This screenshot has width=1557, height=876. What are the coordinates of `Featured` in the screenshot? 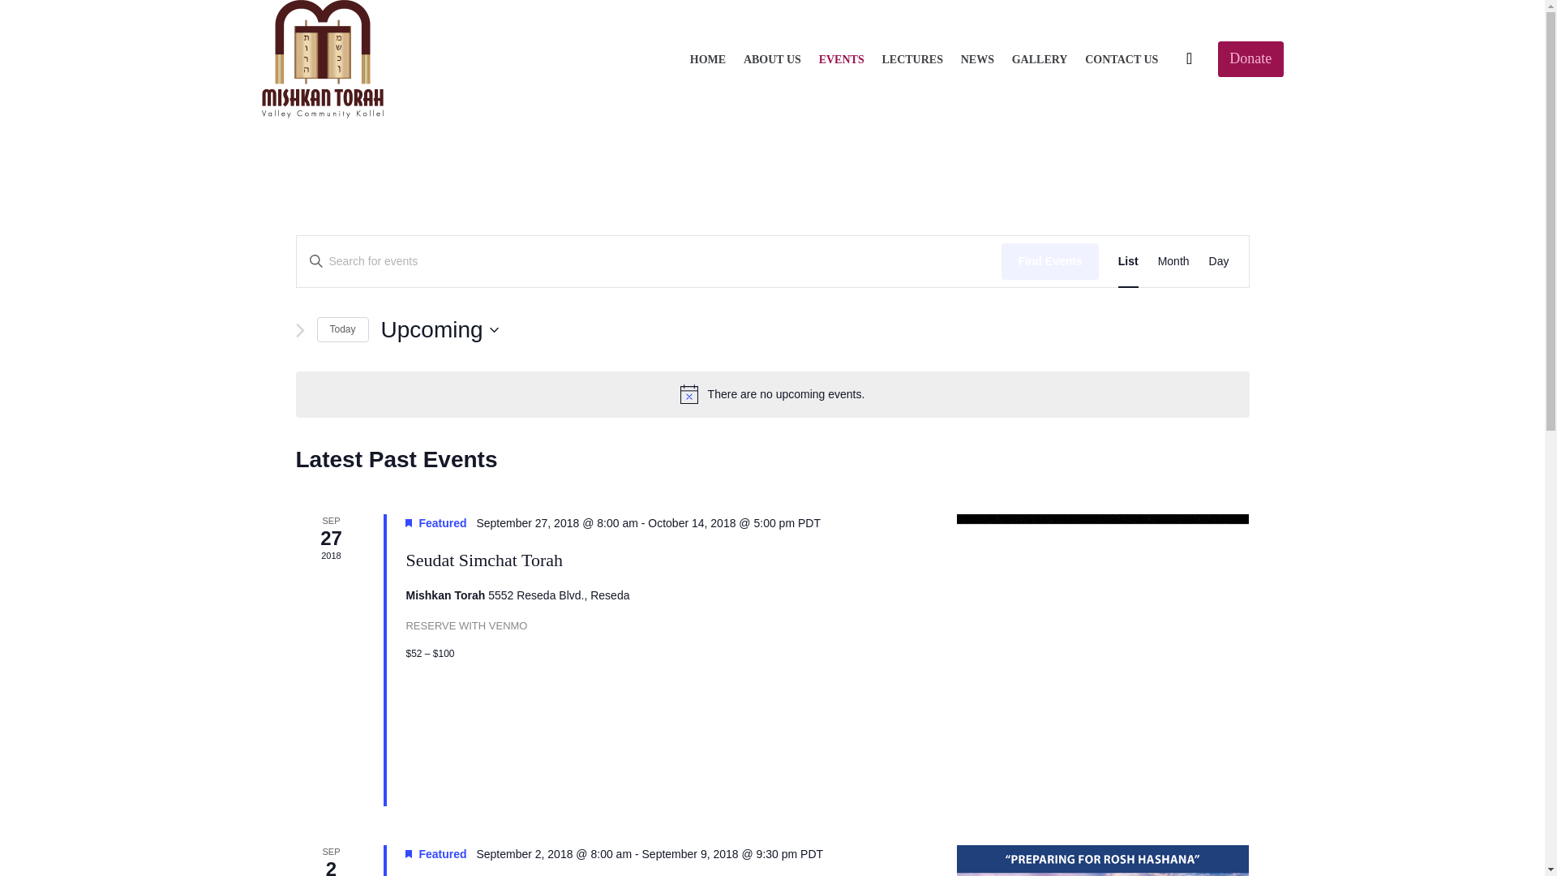 It's located at (409, 523).